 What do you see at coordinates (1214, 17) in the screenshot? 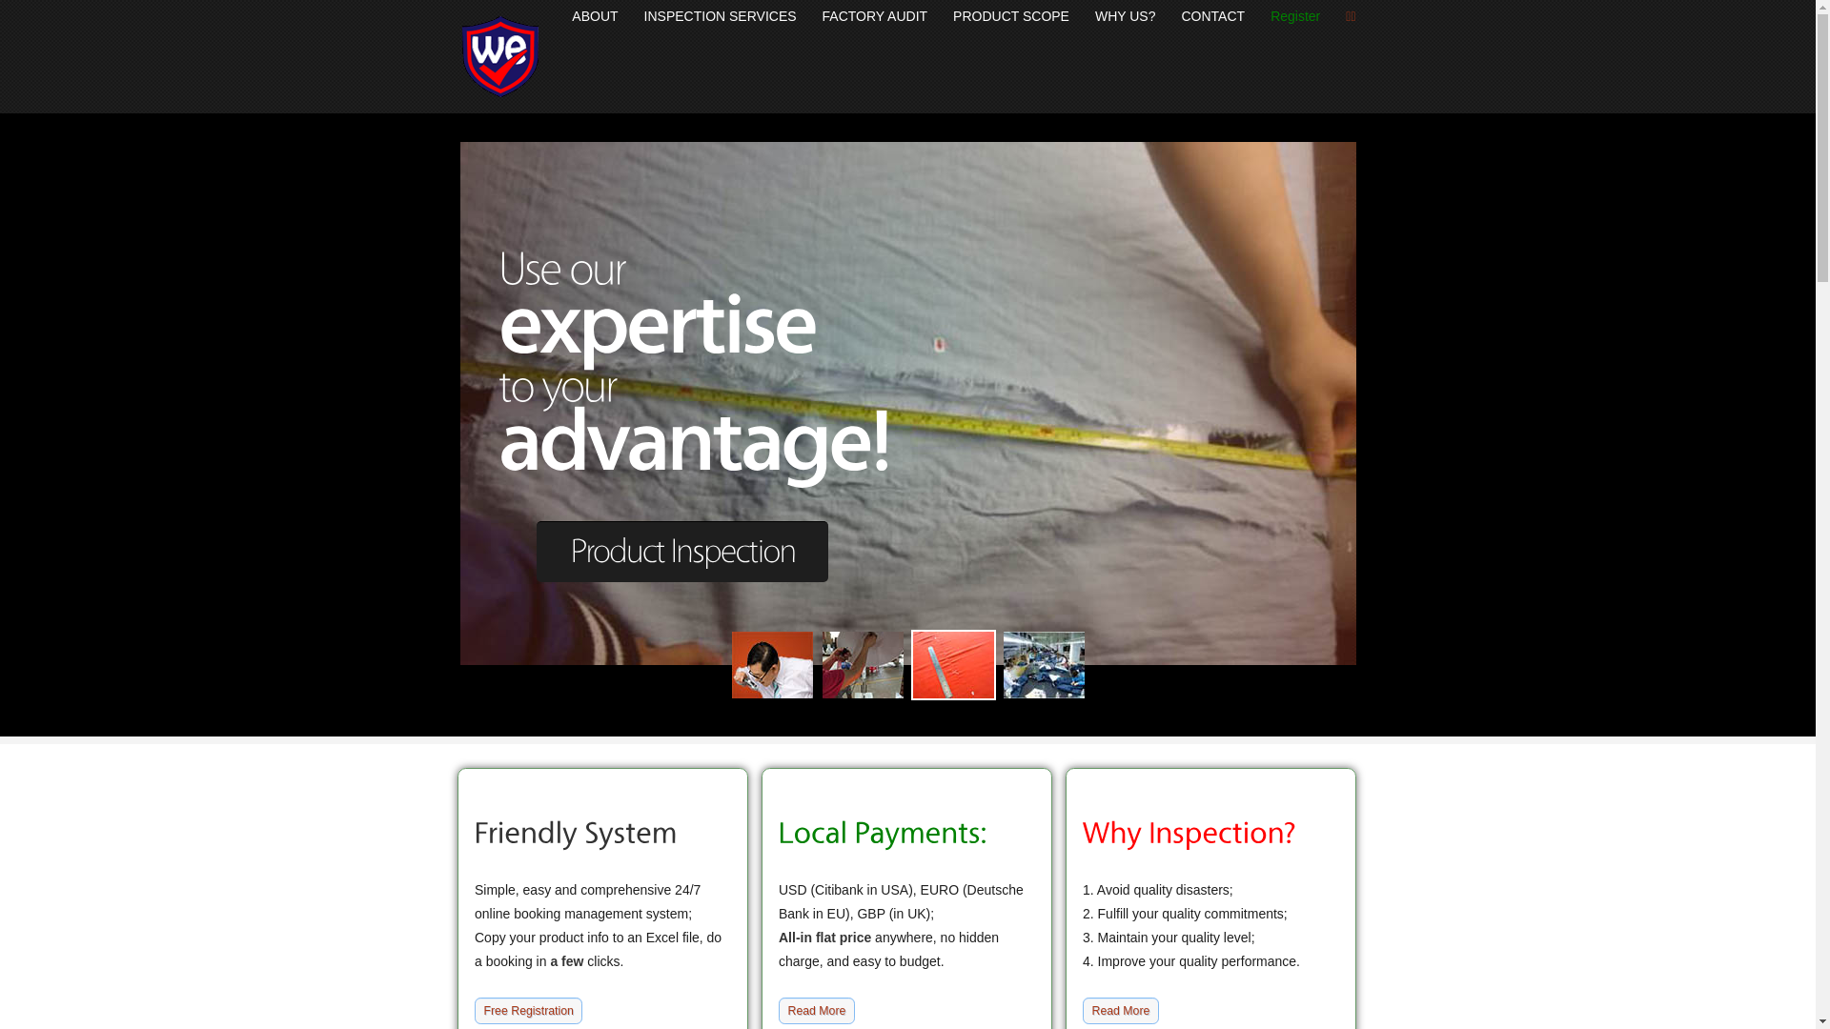
I see `CONTACT` at bounding box center [1214, 17].